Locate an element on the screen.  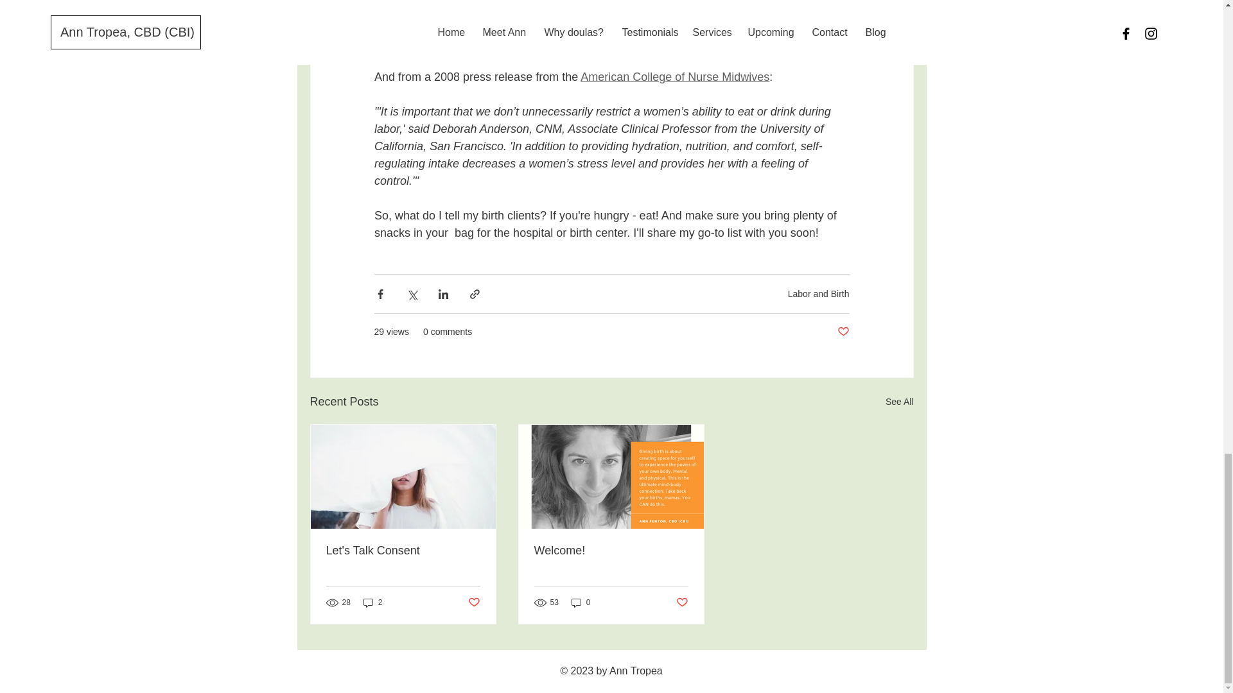
2 is located at coordinates (372, 603).